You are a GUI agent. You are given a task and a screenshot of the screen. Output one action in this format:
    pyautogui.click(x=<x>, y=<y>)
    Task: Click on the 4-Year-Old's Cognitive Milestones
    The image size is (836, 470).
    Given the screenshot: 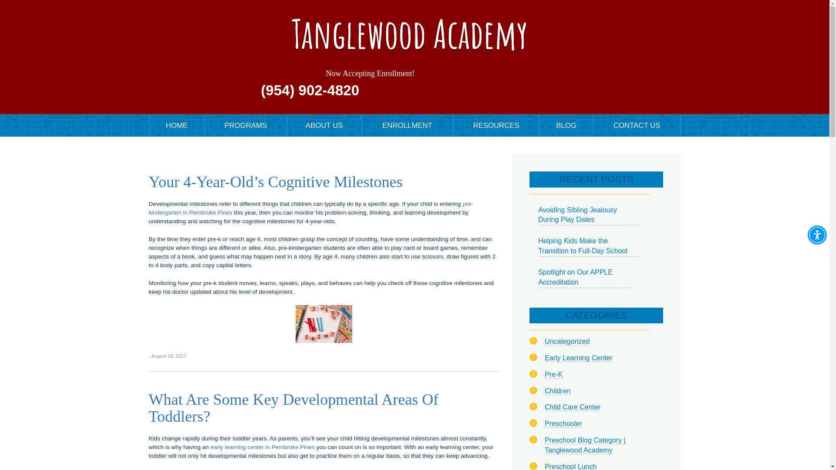 What is the action you would take?
    pyautogui.click(x=324, y=324)
    